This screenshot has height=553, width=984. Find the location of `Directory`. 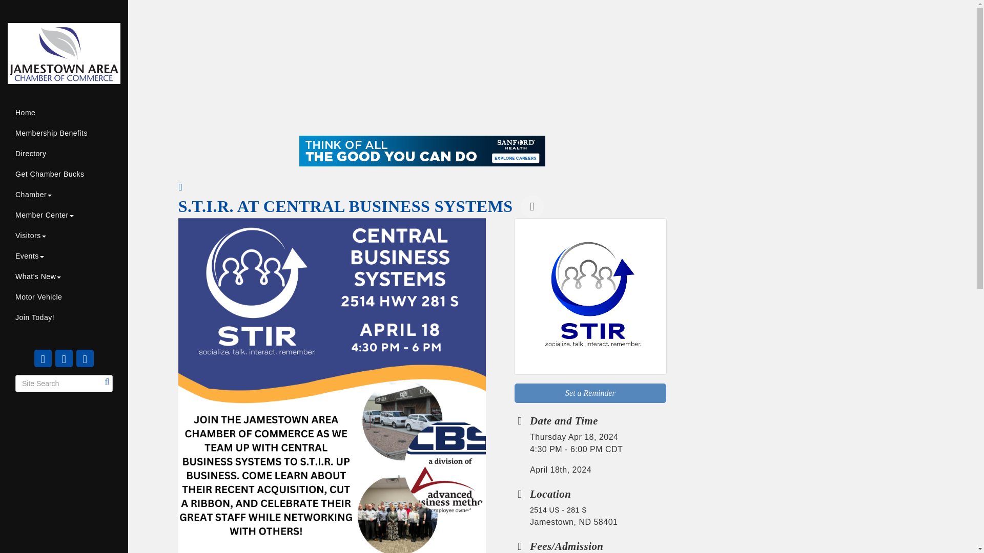

Directory is located at coordinates (64, 153).